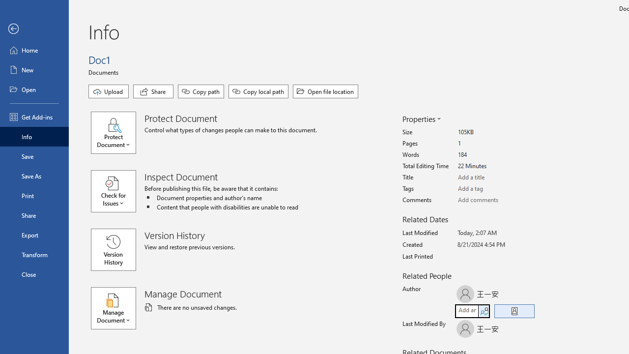  I want to click on Version History, so click(113, 250).